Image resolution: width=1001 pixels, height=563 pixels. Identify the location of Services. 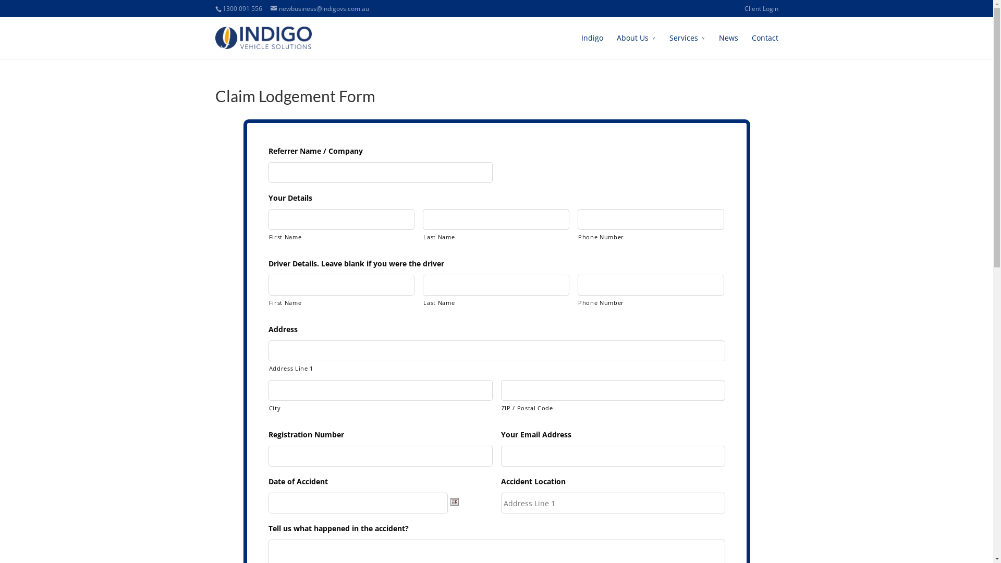
(687, 45).